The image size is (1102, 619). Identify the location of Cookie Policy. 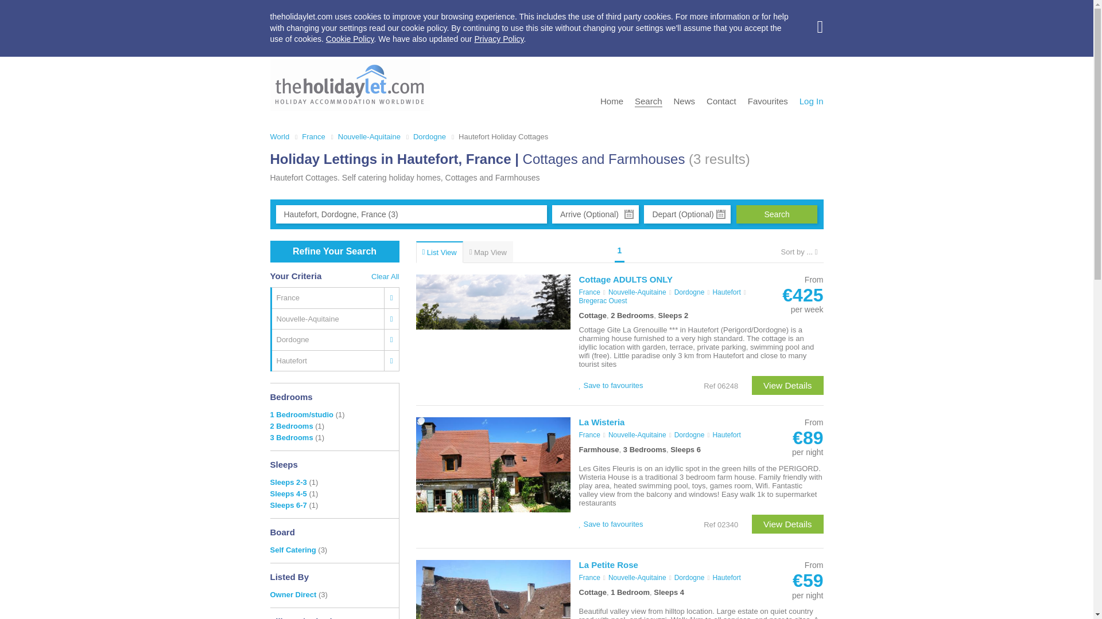
(350, 39).